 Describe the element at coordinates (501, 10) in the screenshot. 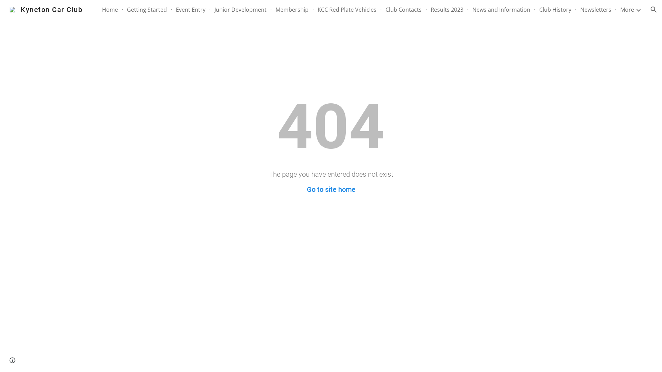

I see `News and Information` at that location.